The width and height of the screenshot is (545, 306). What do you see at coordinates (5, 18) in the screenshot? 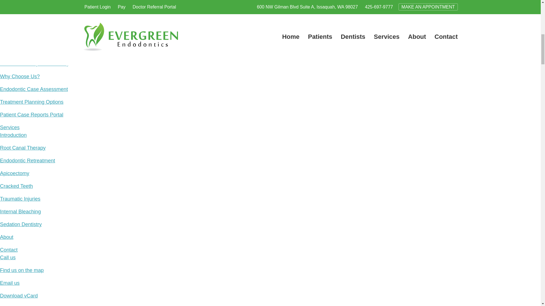
I see `FAQ` at bounding box center [5, 18].